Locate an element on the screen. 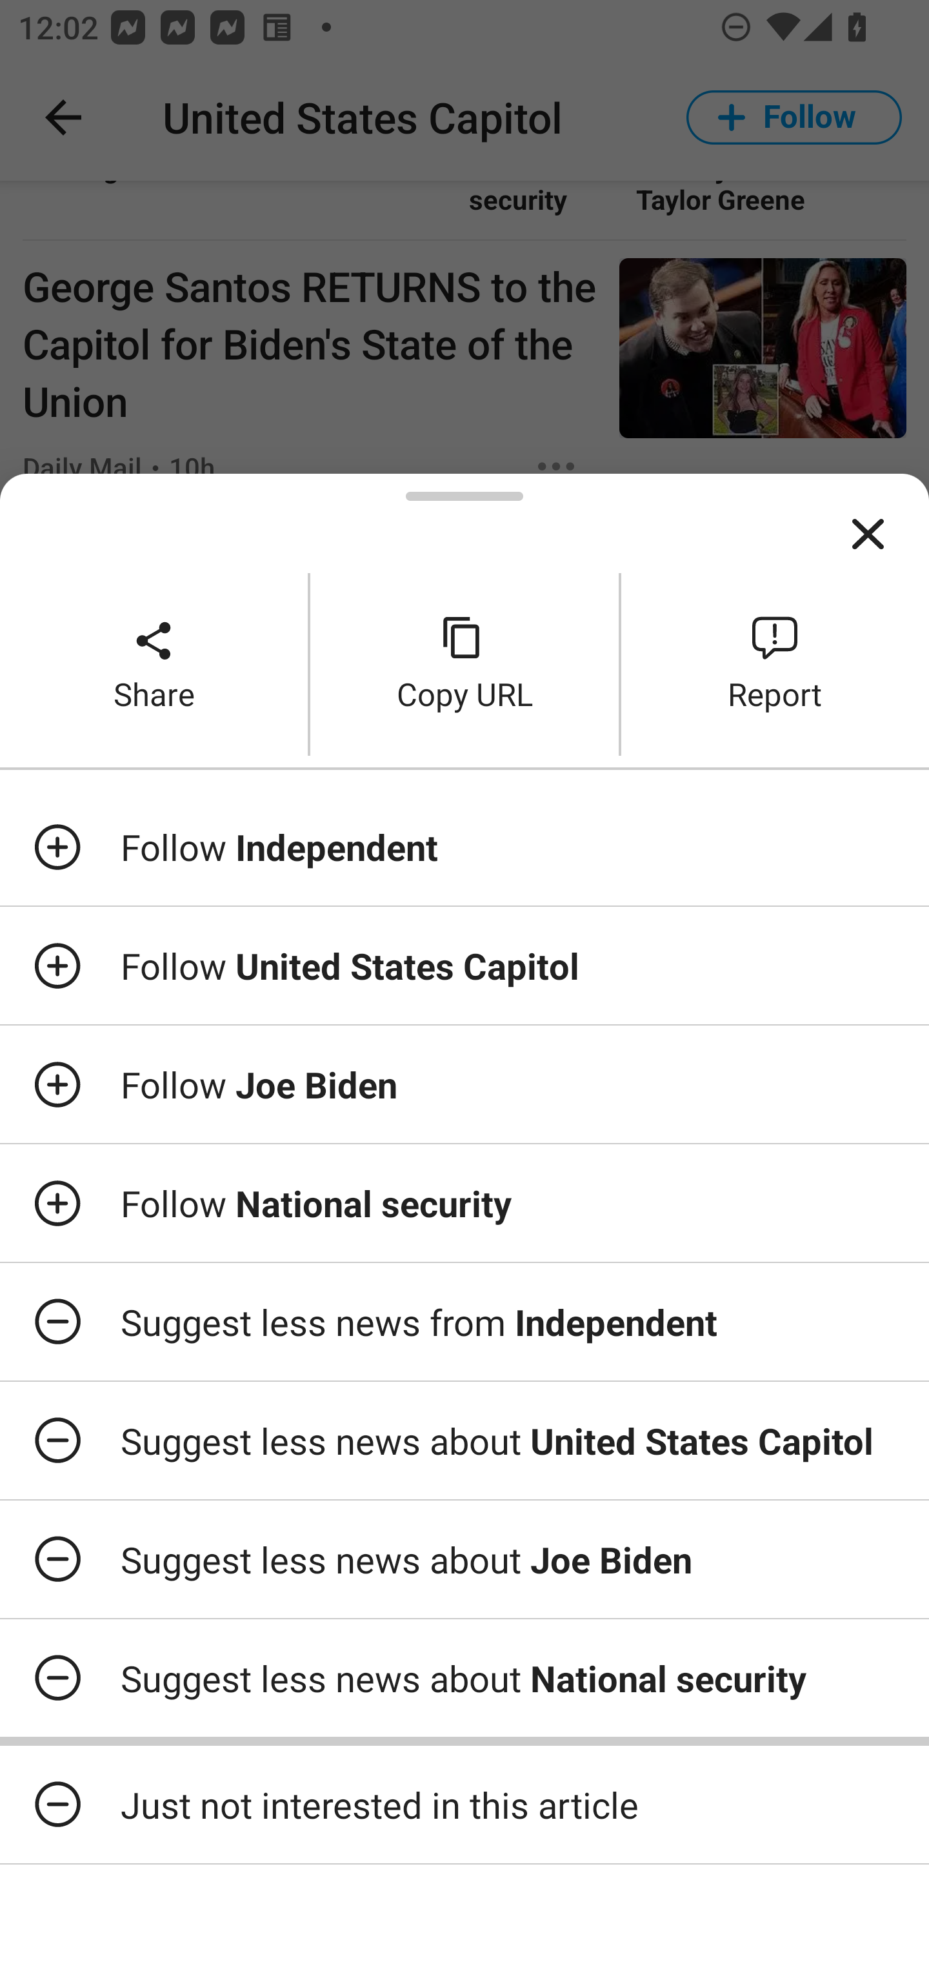 Image resolution: width=929 pixels, height=1962 pixels. Suggest less news from Independent is located at coordinates (464, 1322).